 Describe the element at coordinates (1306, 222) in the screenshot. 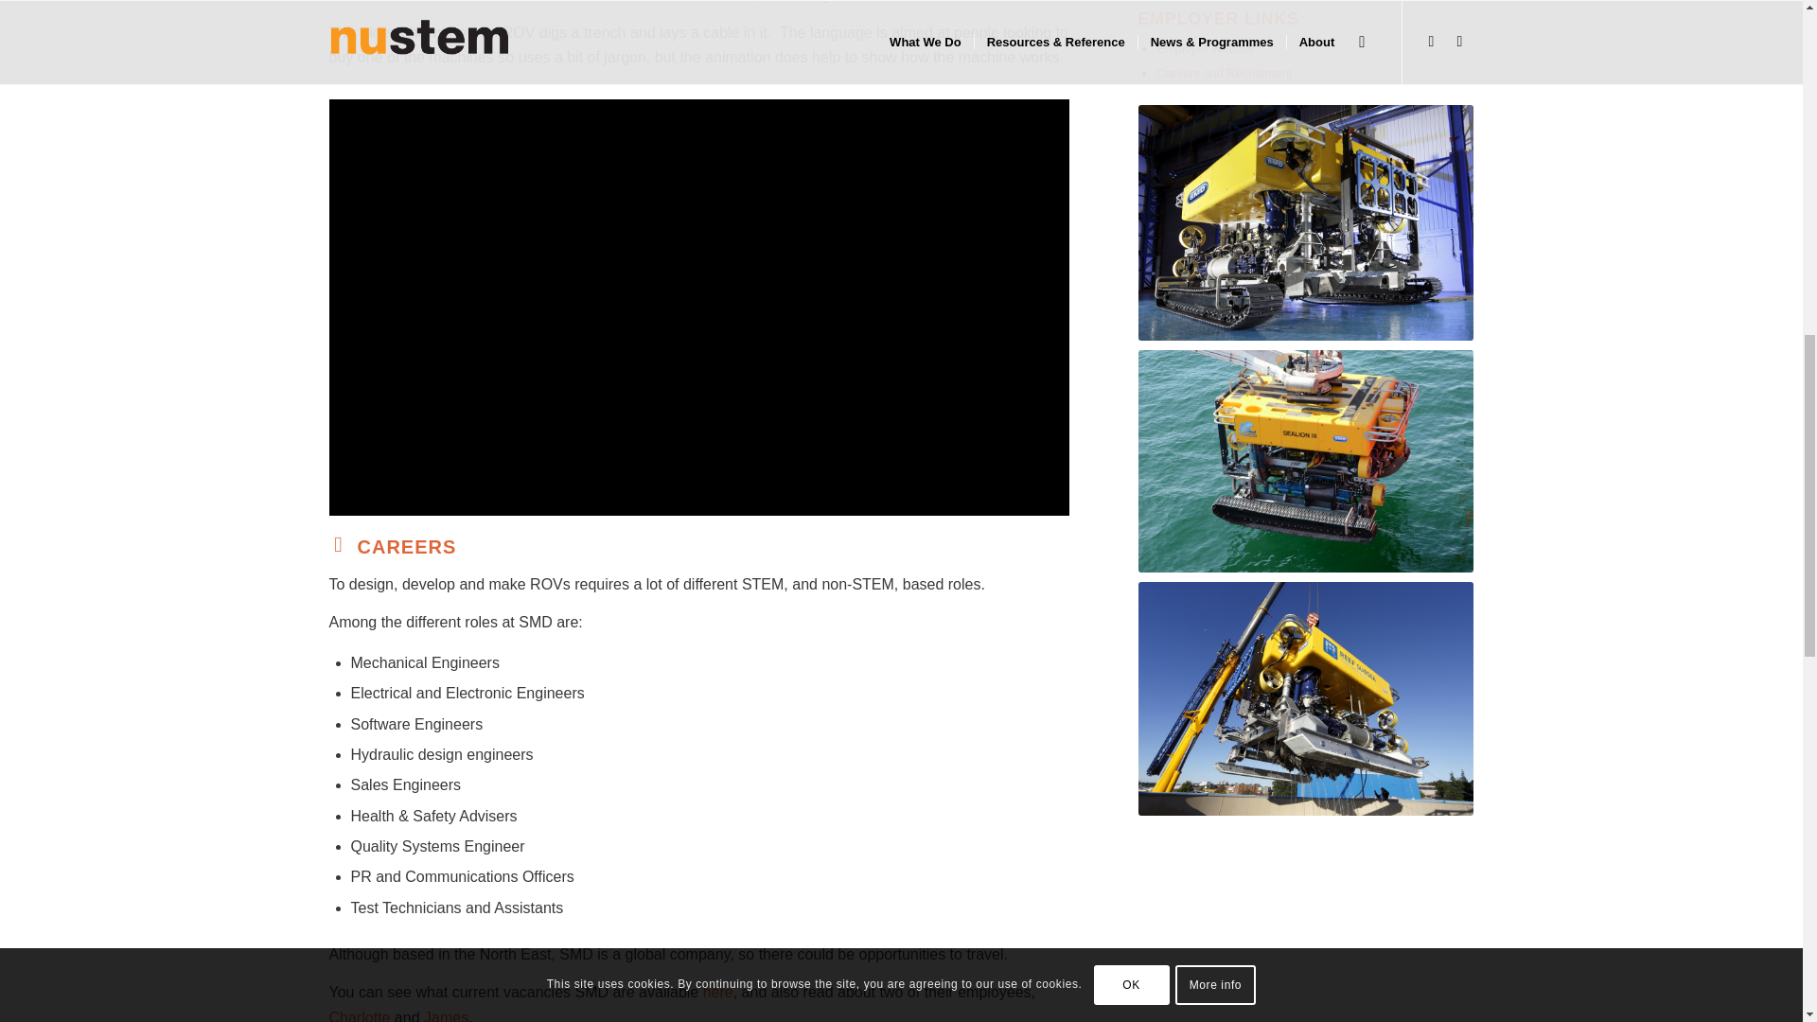

I see `SMD ROV` at that location.